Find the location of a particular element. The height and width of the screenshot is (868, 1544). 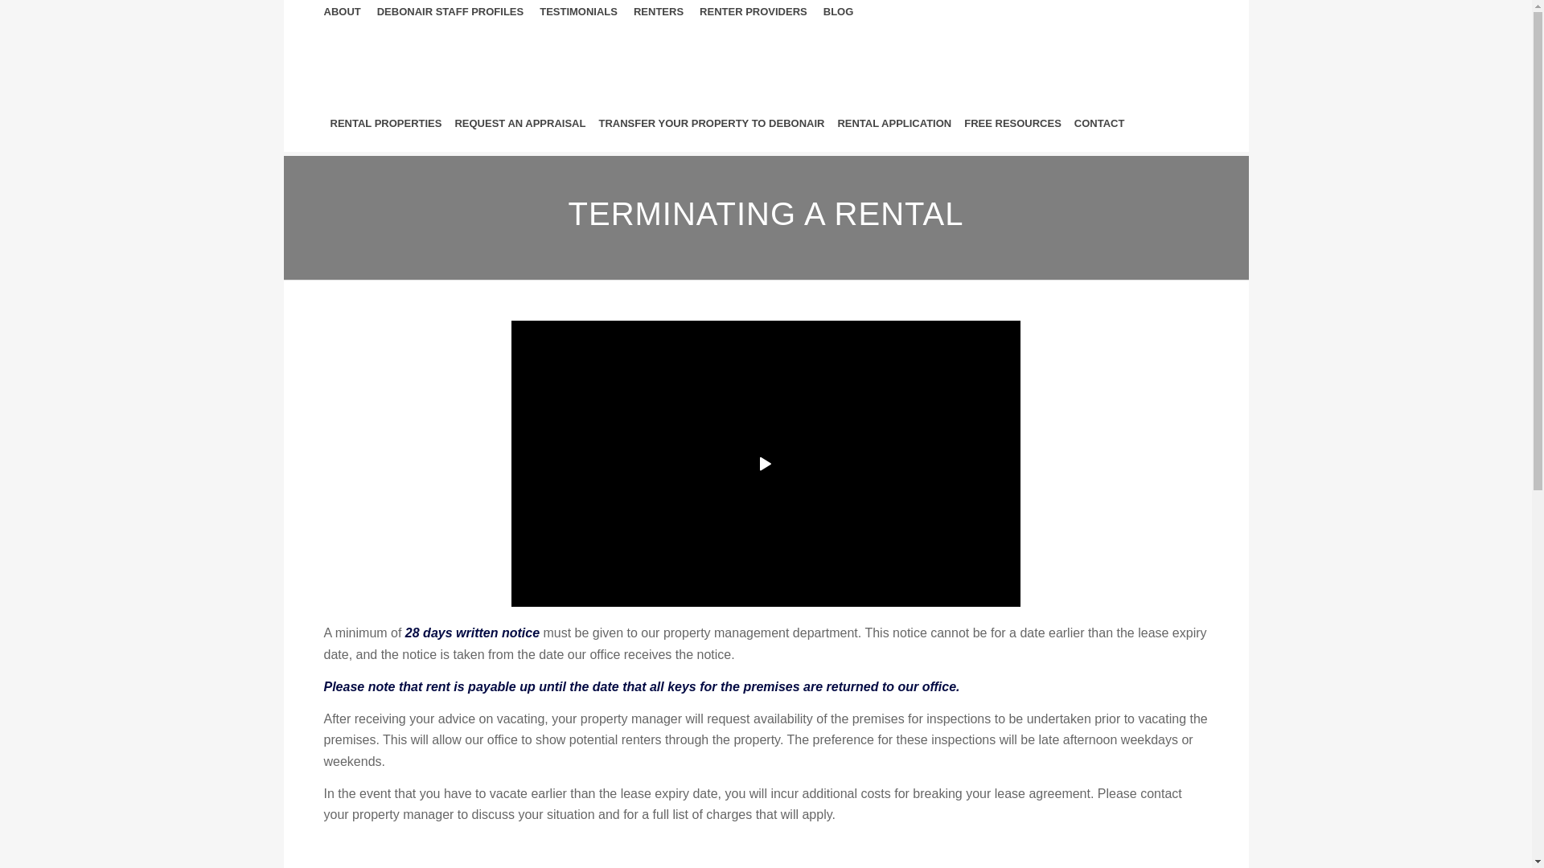

RENTAL PROPERTIES is located at coordinates (386, 124).